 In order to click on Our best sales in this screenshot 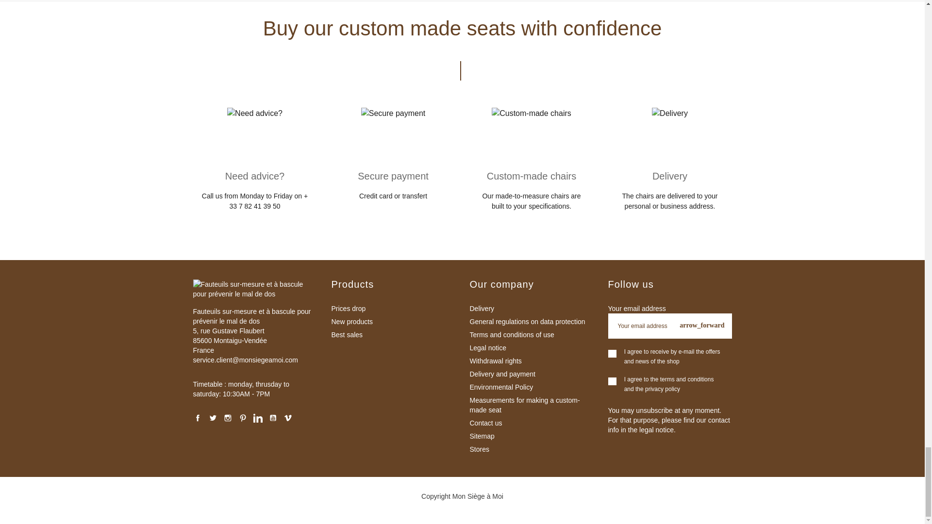, I will do `click(392, 335)`.